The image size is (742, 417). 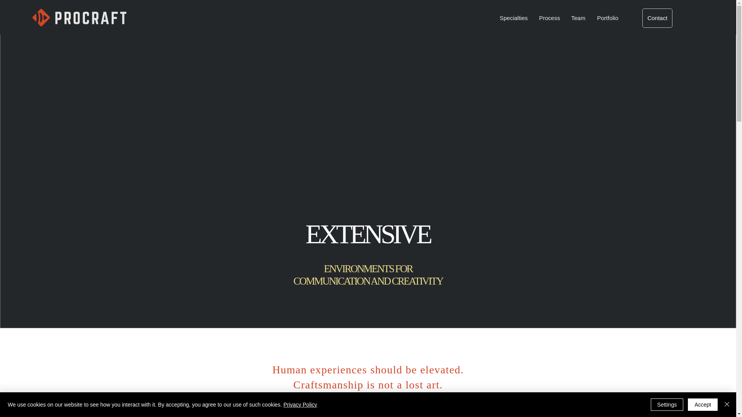 What do you see at coordinates (550, 18) in the screenshot?
I see `Process` at bounding box center [550, 18].